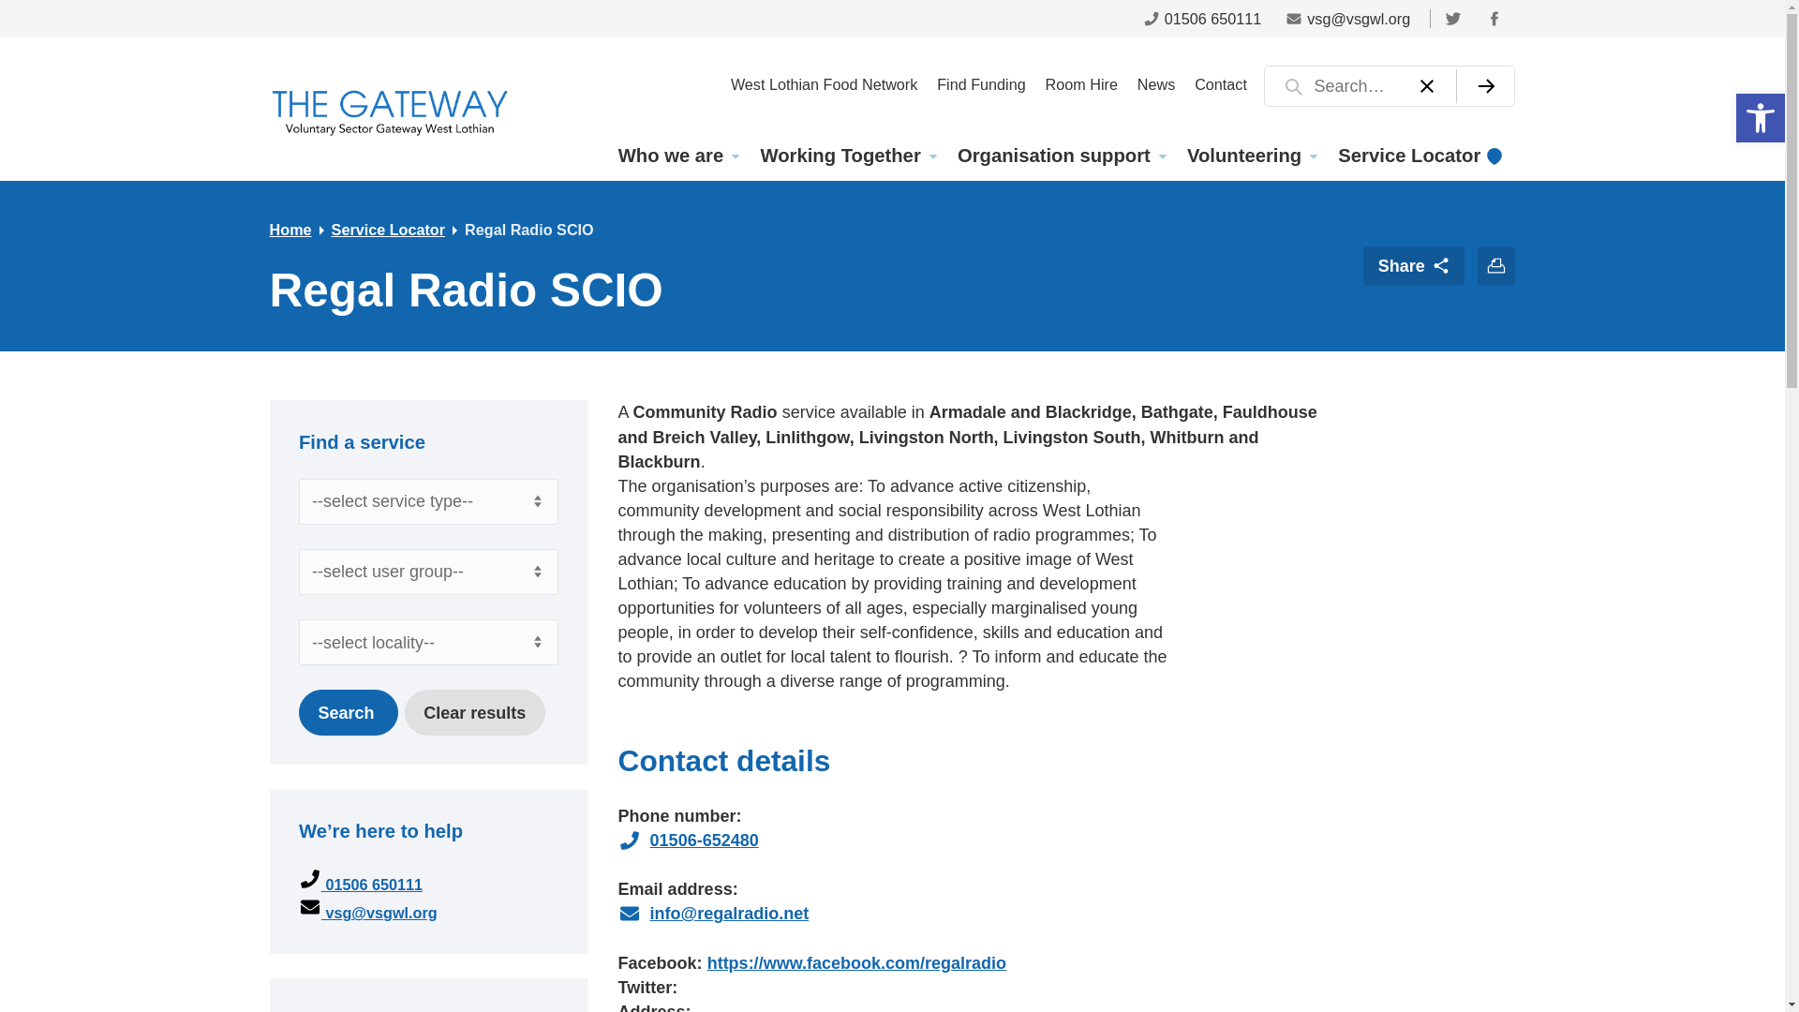  What do you see at coordinates (676, 156) in the screenshot?
I see `Who we are` at bounding box center [676, 156].